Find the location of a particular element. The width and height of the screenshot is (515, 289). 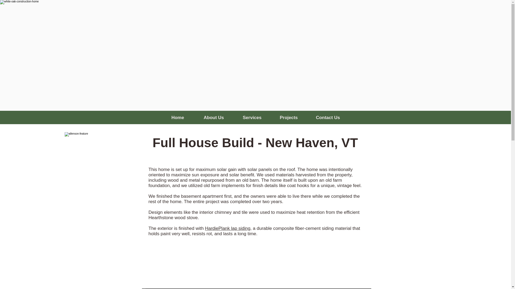

Contact Us is located at coordinates (328, 117).